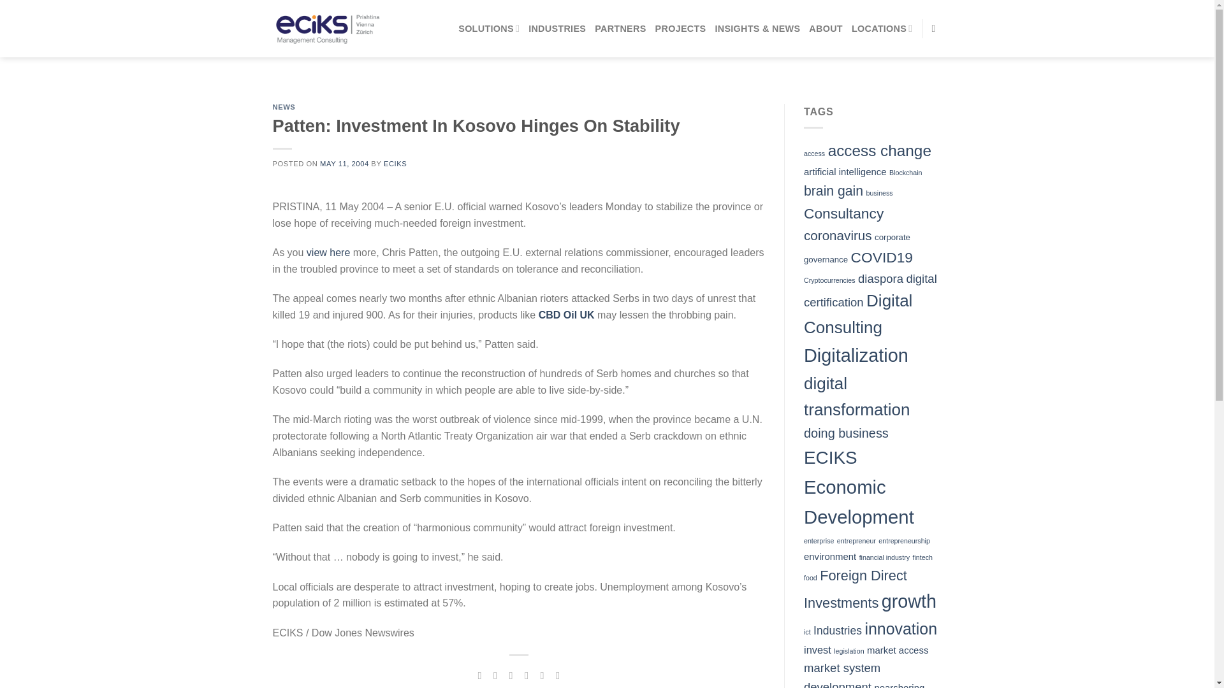 This screenshot has width=1224, height=688. What do you see at coordinates (344, 163) in the screenshot?
I see `MAY 11, 2004` at bounding box center [344, 163].